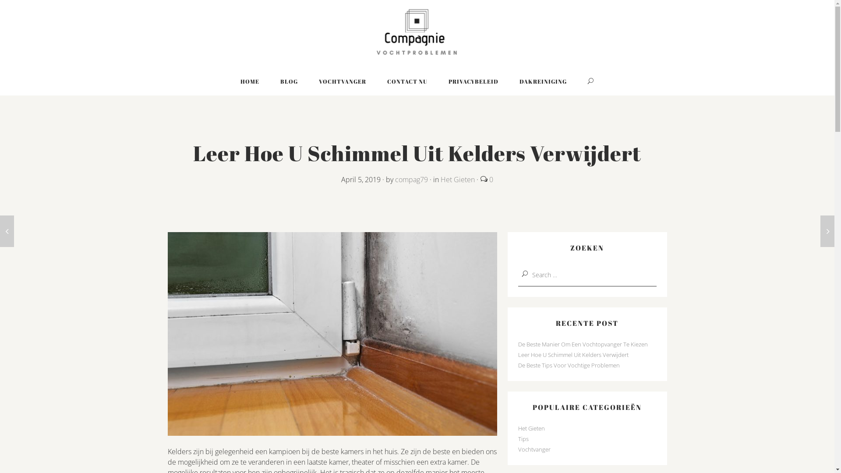 This screenshot has width=841, height=473. What do you see at coordinates (591, 81) in the screenshot?
I see `Search` at bounding box center [591, 81].